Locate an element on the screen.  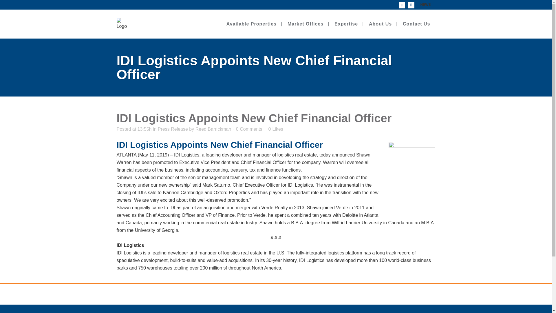
NEWS is located at coordinates (423, 5).